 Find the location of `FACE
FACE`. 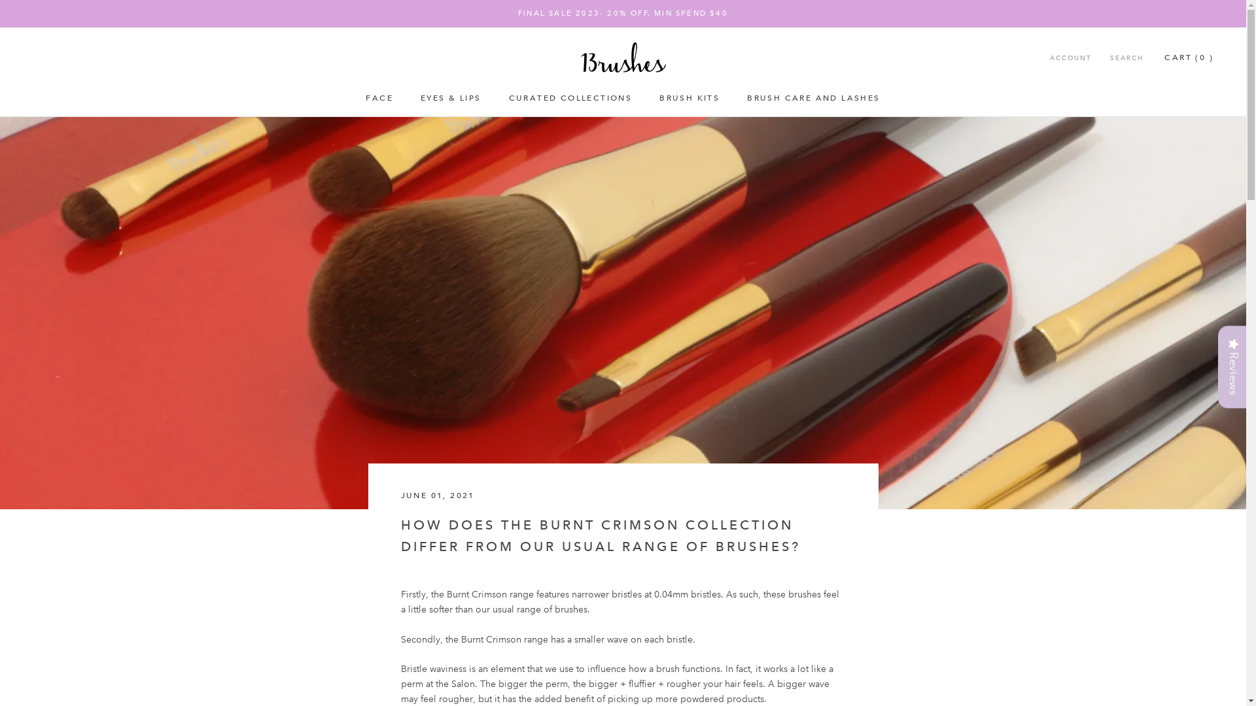

FACE
FACE is located at coordinates (379, 98).